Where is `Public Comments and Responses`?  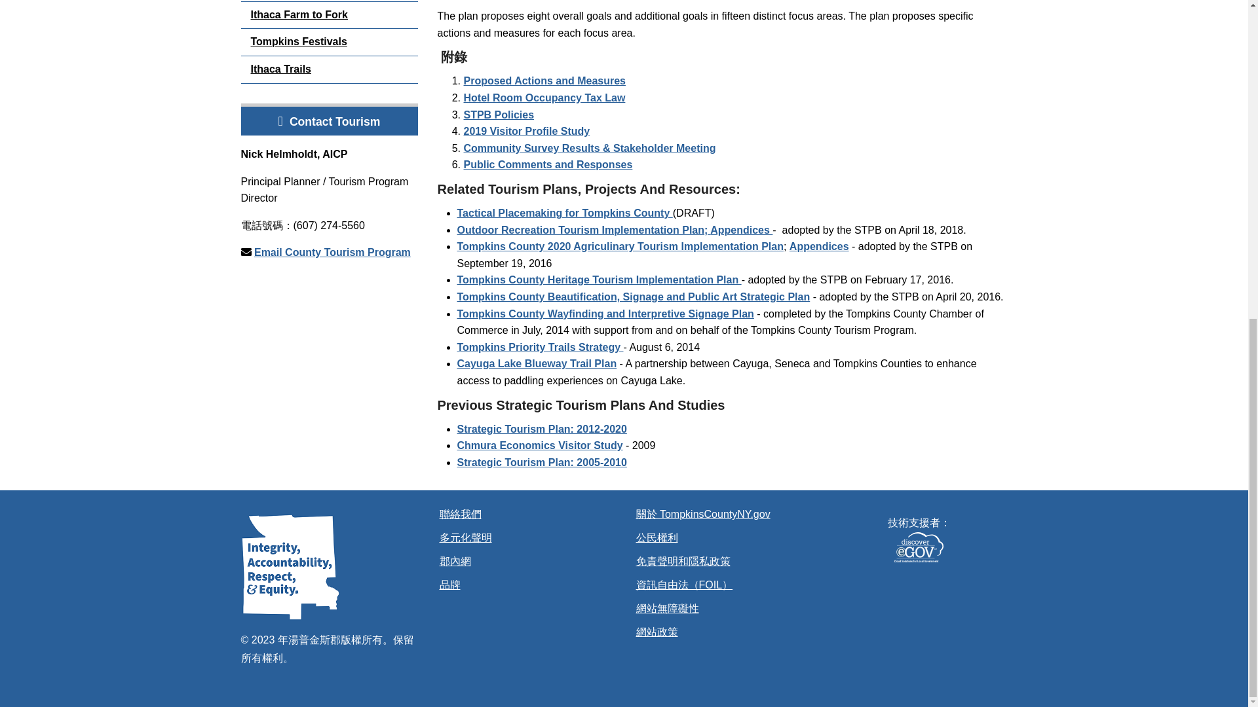
Public Comments and Responses is located at coordinates (548, 165).